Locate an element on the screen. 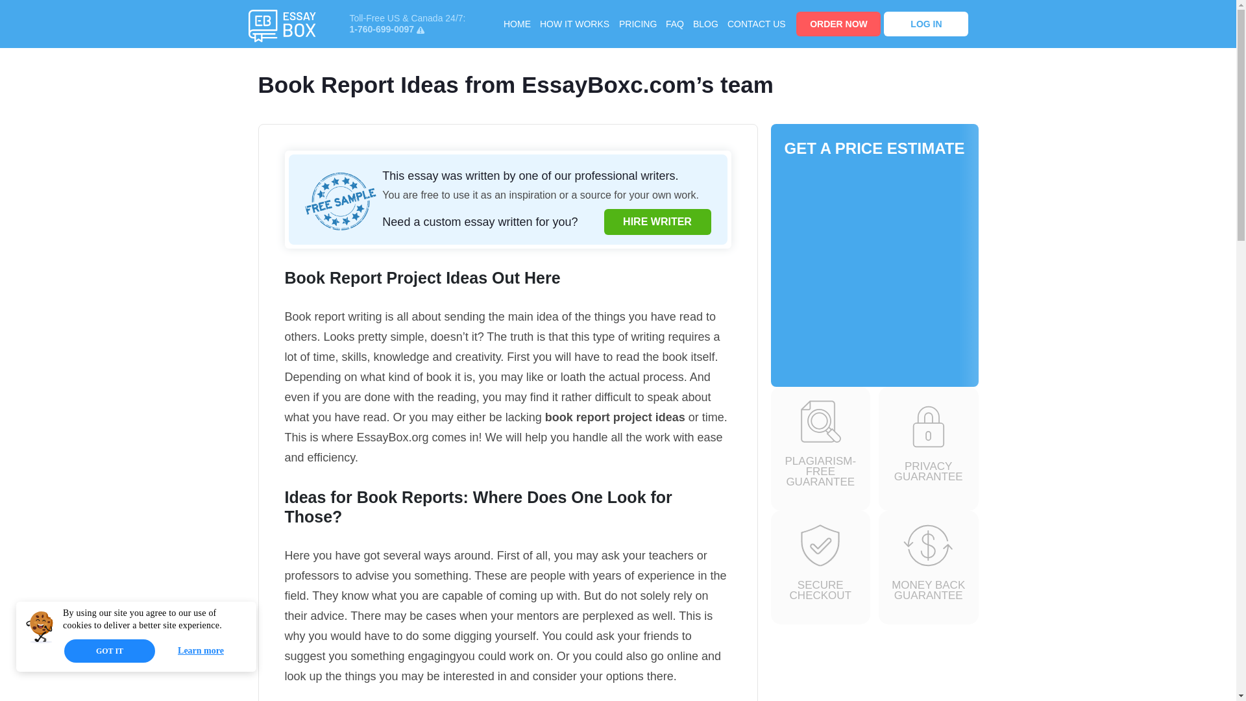 Image resolution: width=1246 pixels, height=701 pixels. FAQ is located at coordinates (675, 23).